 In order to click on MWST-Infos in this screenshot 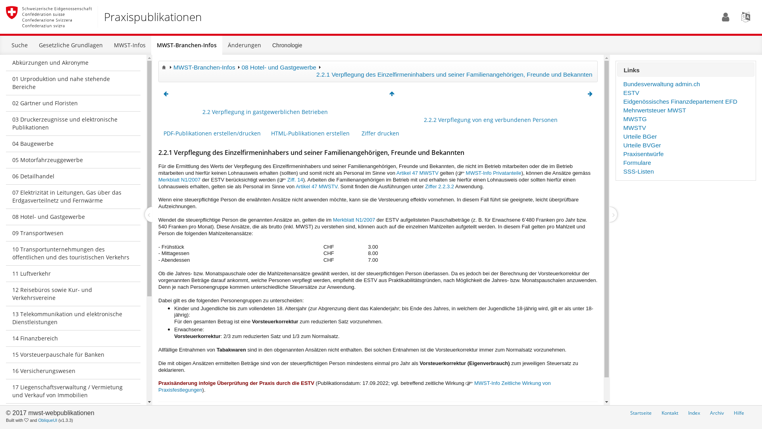, I will do `click(130, 45)`.